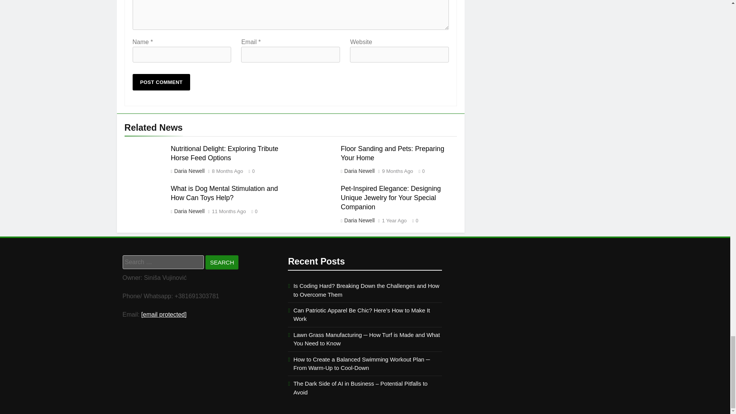 Image resolution: width=736 pixels, height=414 pixels. What do you see at coordinates (161, 82) in the screenshot?
I see `Post Comment` at bounding box center [161, 82].